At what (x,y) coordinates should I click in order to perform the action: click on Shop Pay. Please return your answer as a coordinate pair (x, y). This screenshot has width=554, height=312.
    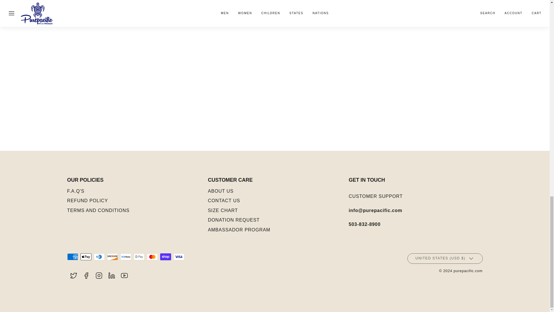
    Looking at the image, I should click on (165, 257).